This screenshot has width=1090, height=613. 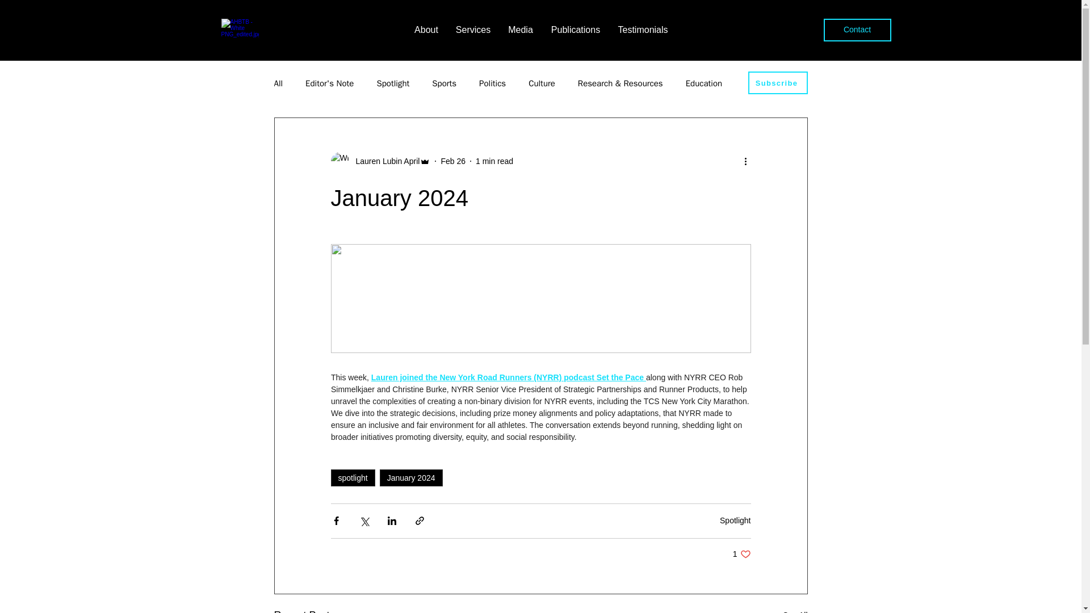 I want to click on Editor's Note, so click(x=329, y=83).